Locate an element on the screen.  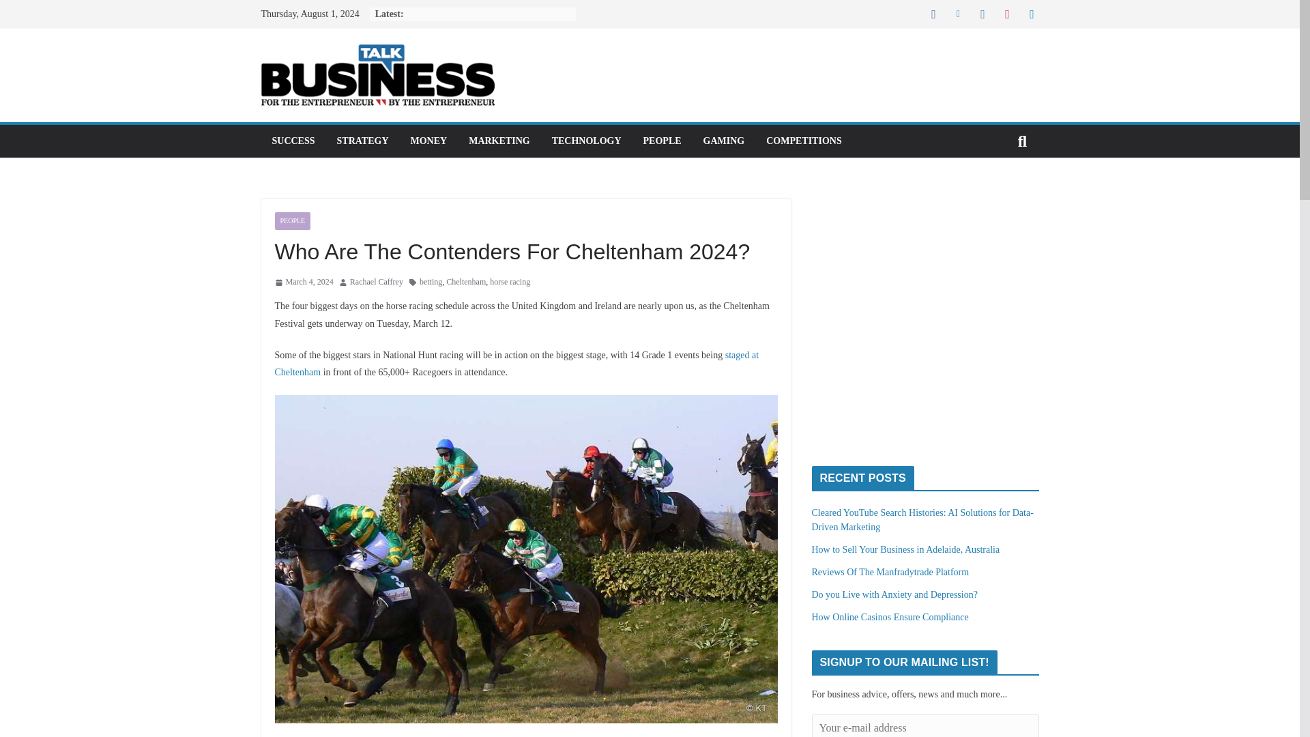
STRATEGY is located at coordinates (363, 141).